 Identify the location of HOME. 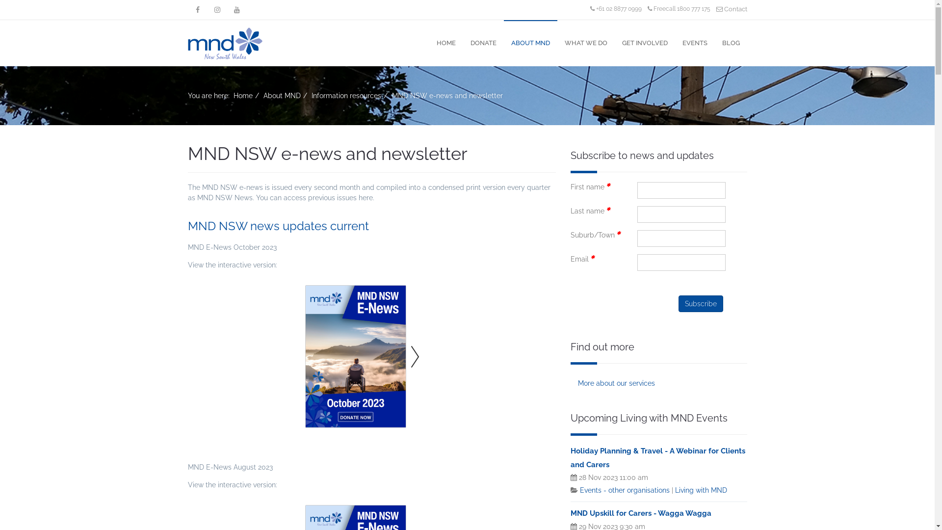
(445, 40).